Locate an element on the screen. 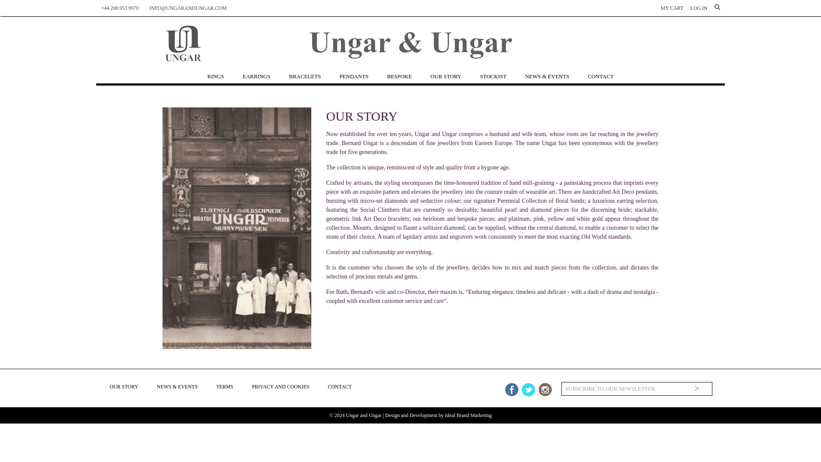  Log In is located at coordinates (699, 8).